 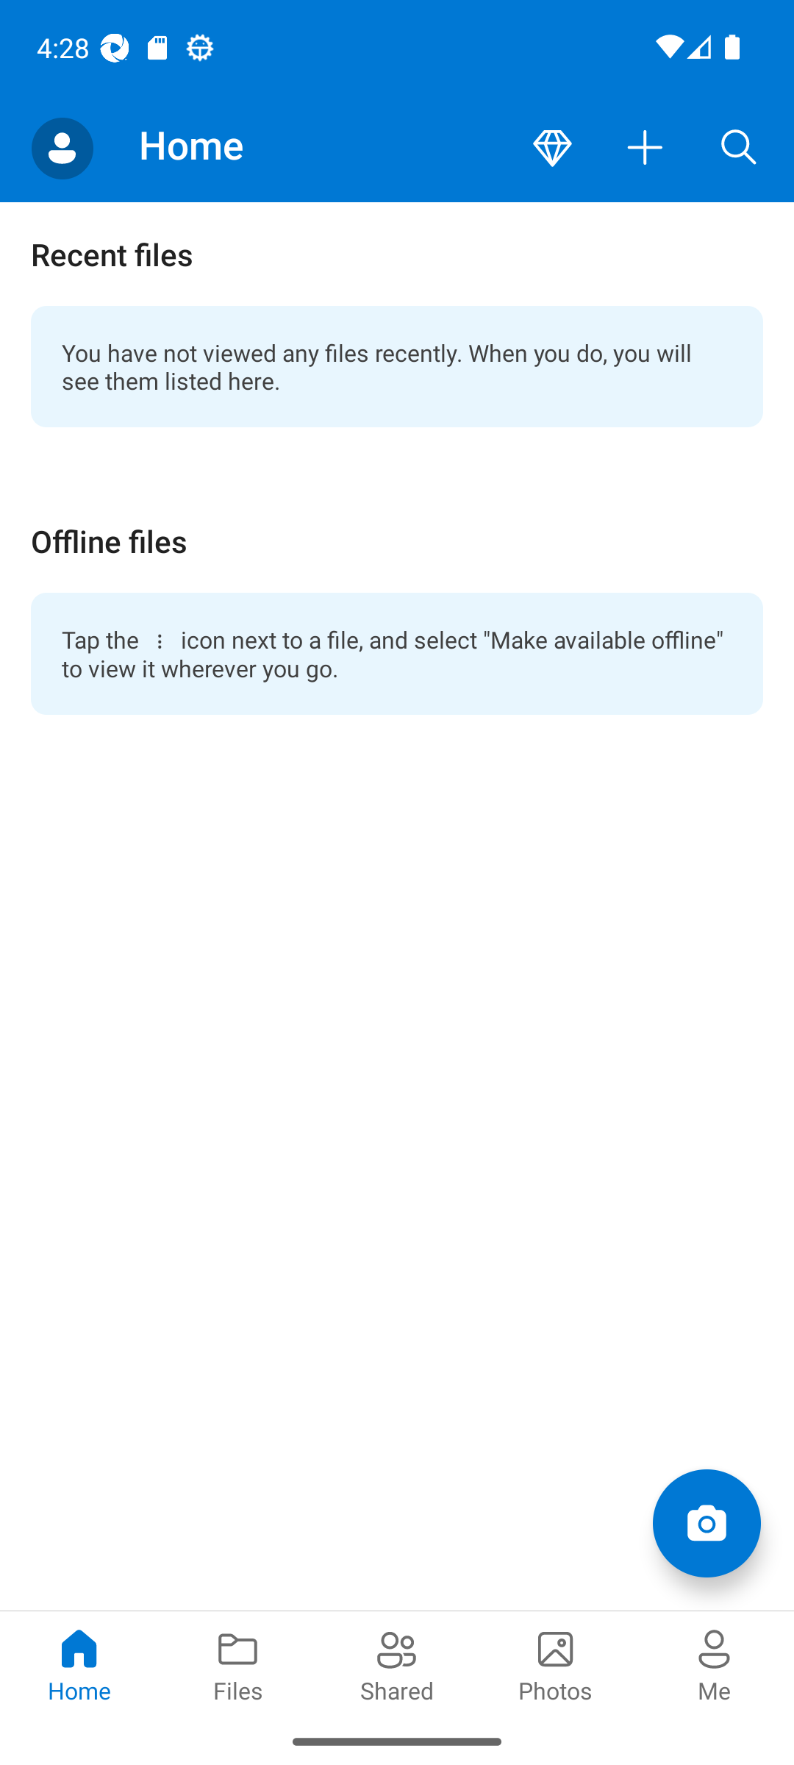 I want to click on Me pivot Me, so click(x=715, y=1664).